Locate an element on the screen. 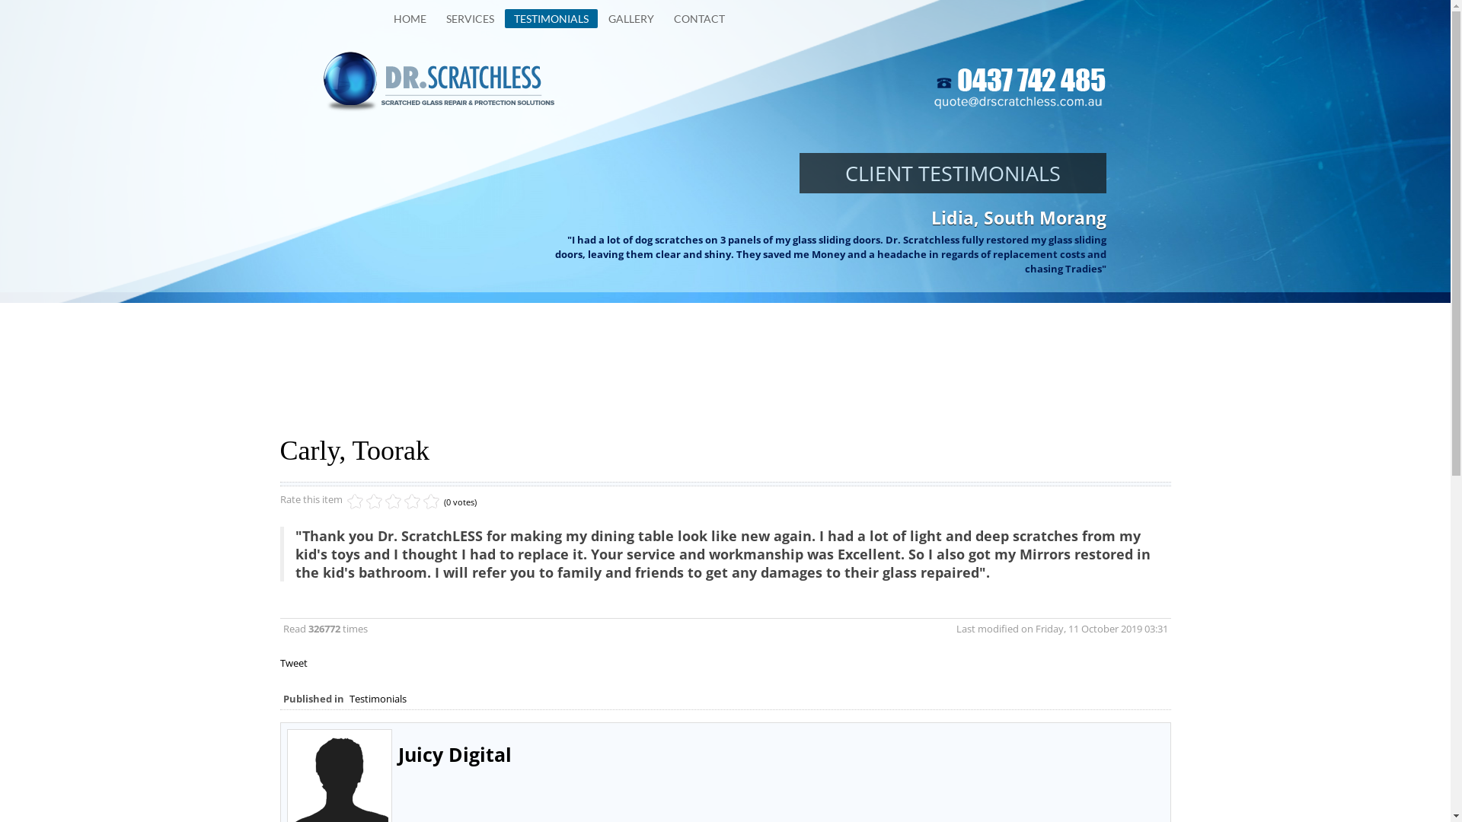 This screenshot has height=822, width=1462. Click to return to Homepage of Your Website is located at coordinates (440, 81).